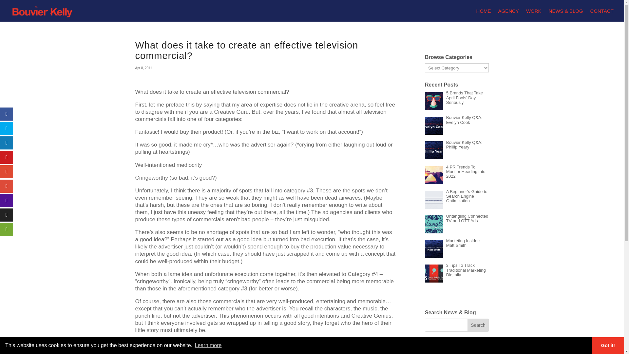 The width and height of the screenshot is (629, 354). What do you see at coordinates (602, 14) in the screenshot?
I see `CONTACT` at bounding box center [602, 14].